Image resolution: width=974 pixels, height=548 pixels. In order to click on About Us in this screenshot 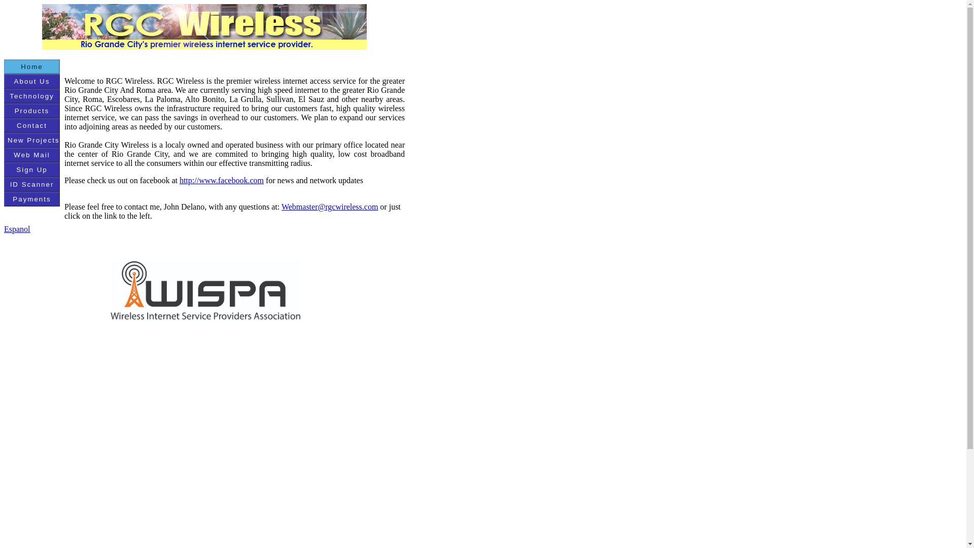, I will do `click(31, 81)`.